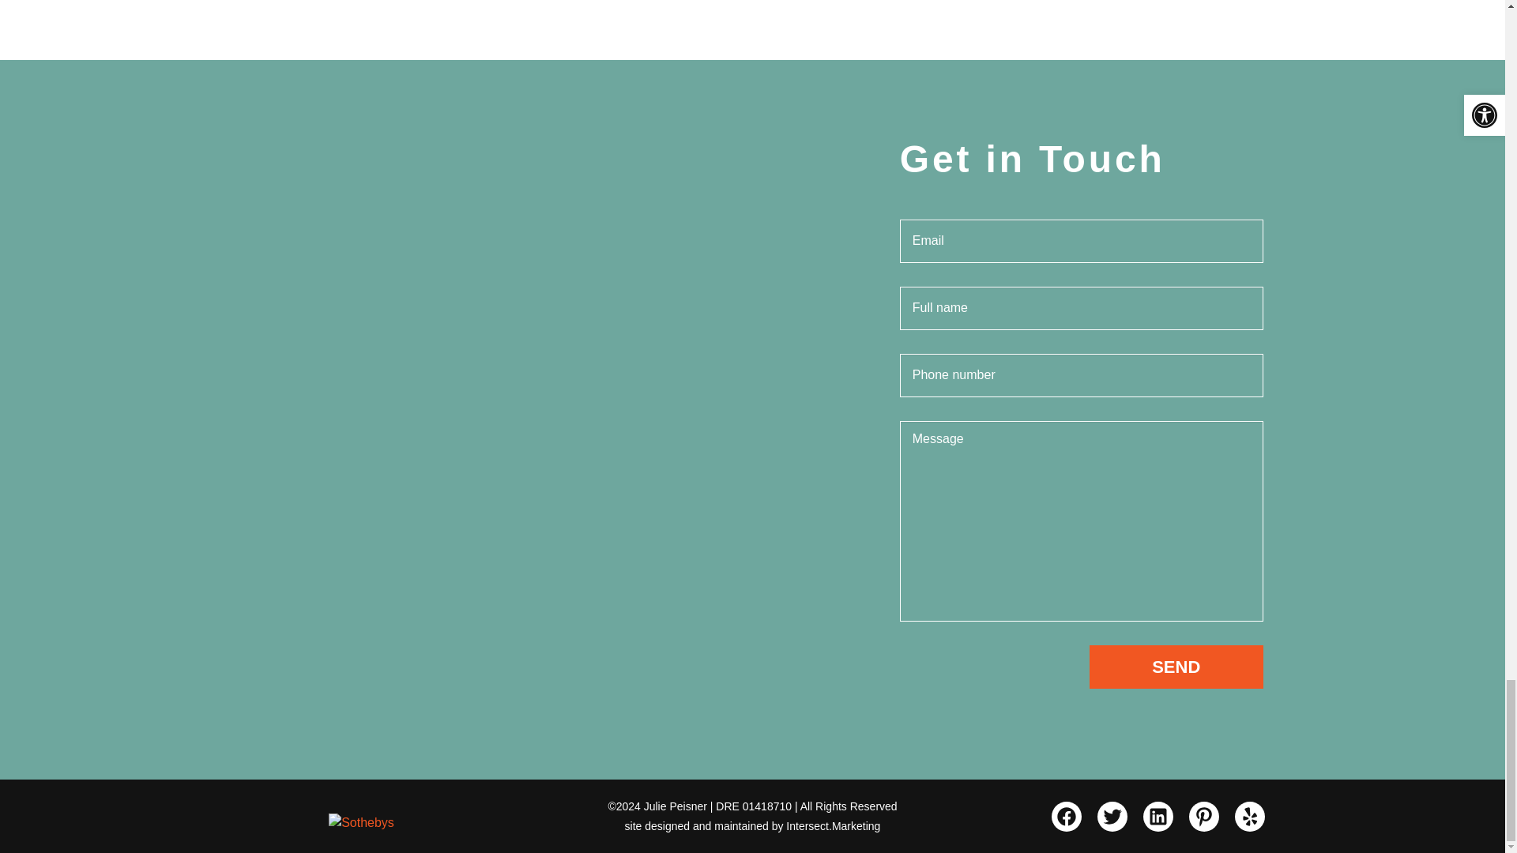 The image size is (1517, 853). I want to click on twitter, so click(1112, 817).